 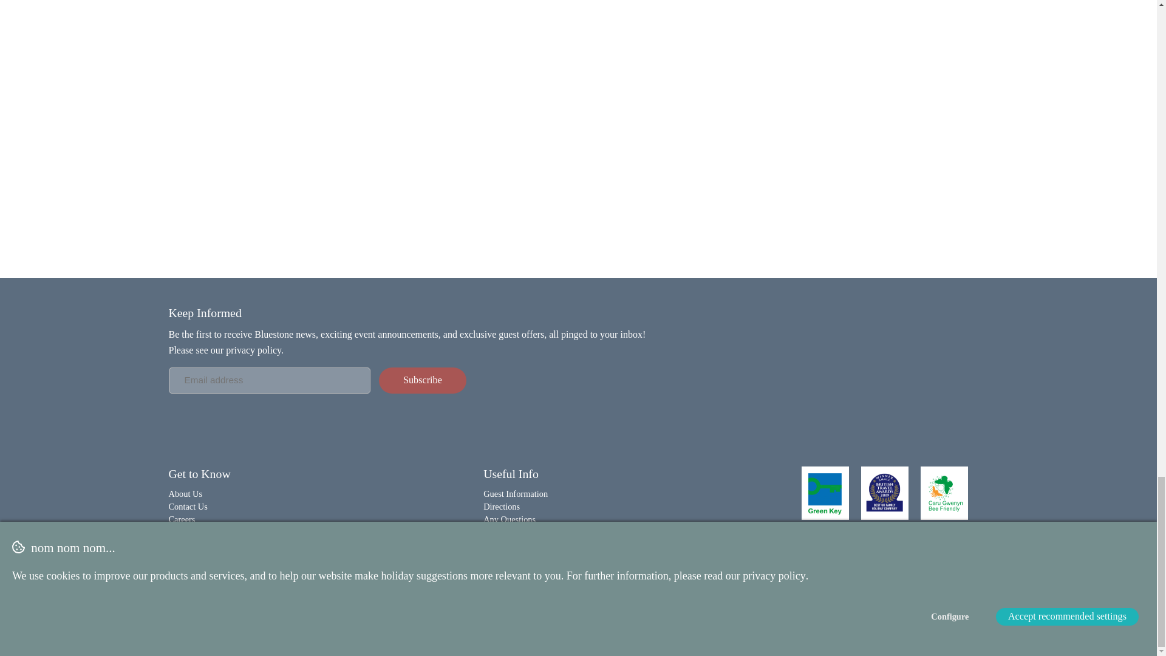 What do you see at coordinates (182, 519) in the screenshot?
I see `Careers` at bounding box center [182, 519].